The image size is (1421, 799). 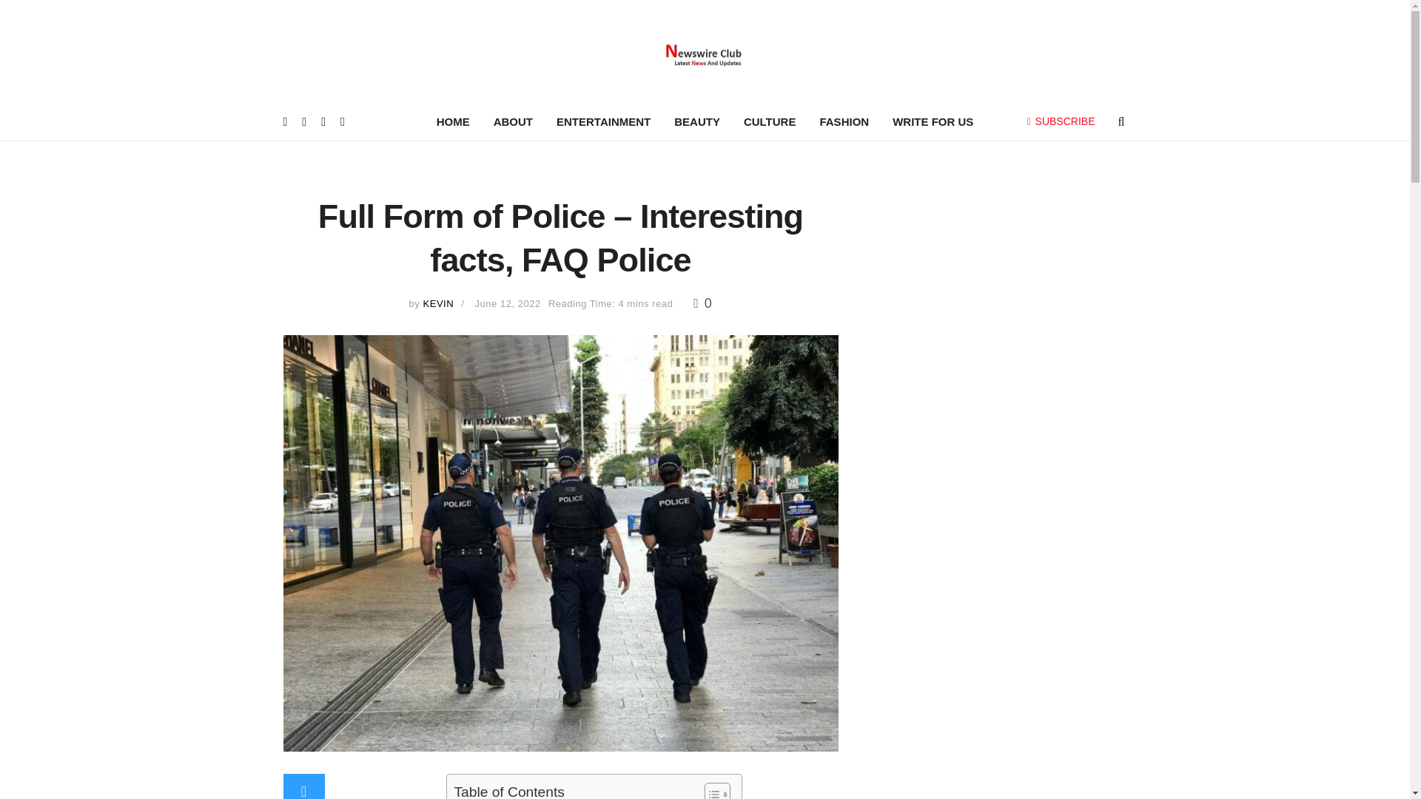 What do you see at coordinates (439, 303) in the screenshot?
I see `KEVIN` at bounding box center [439, 303].